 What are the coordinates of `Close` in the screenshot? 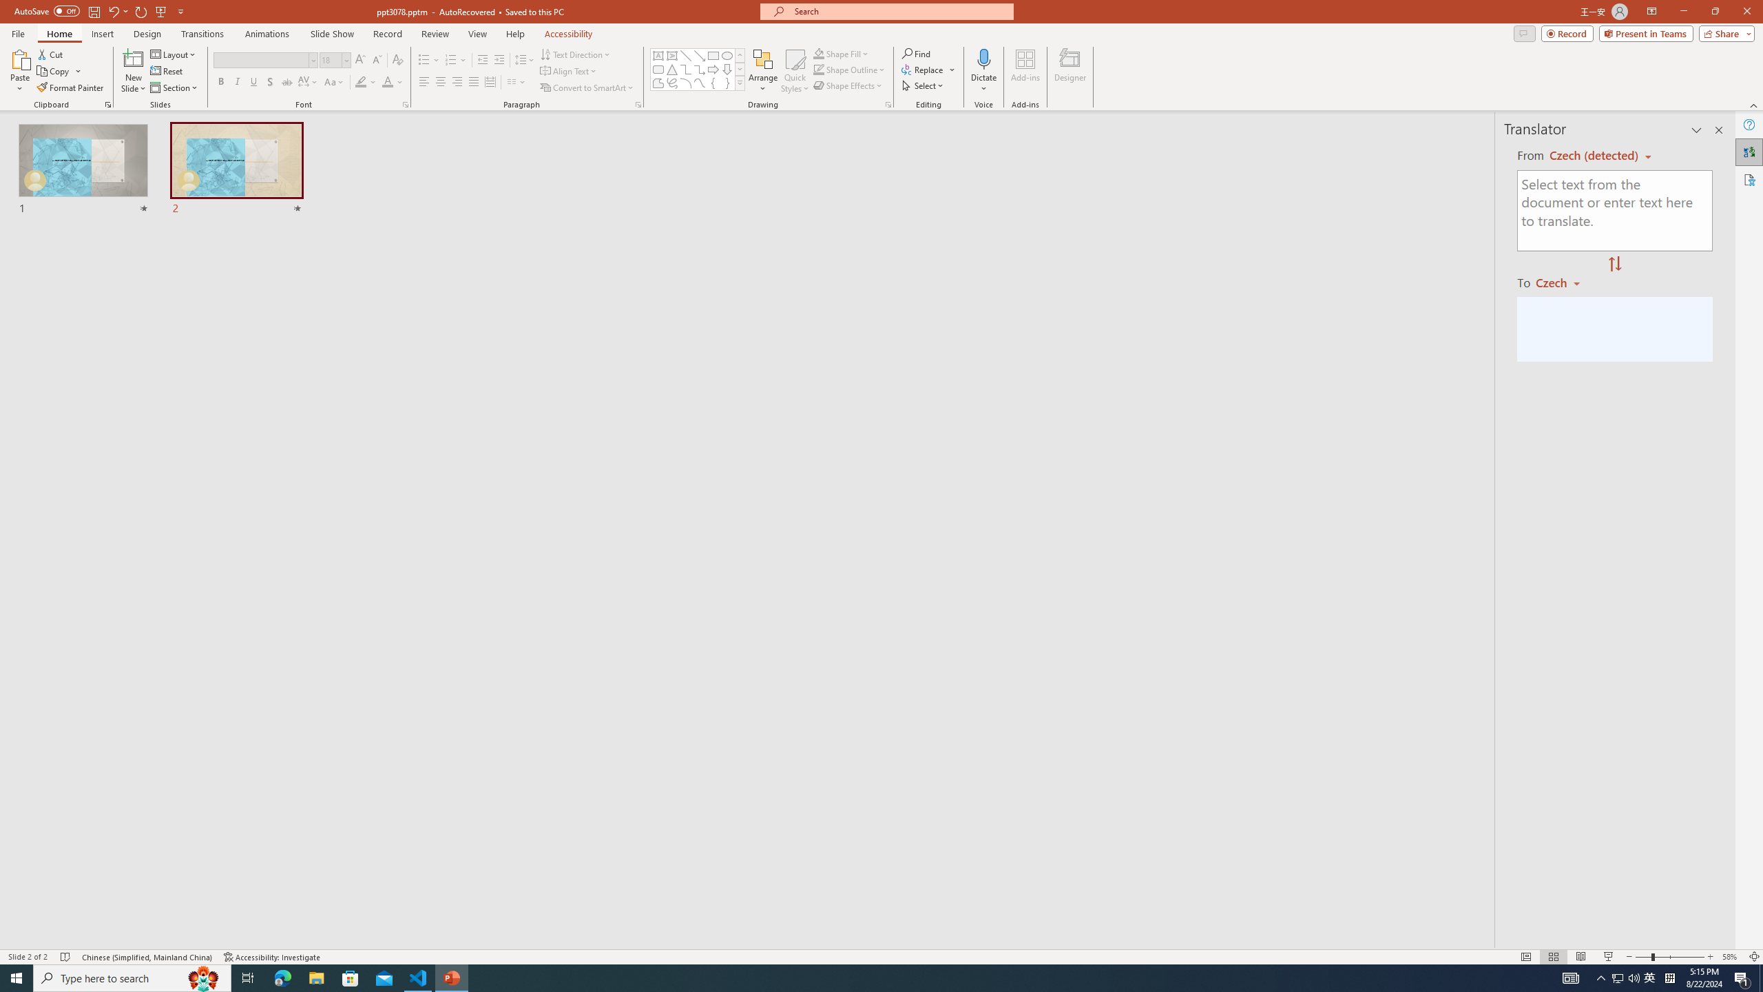 It's located at (1746, 12).